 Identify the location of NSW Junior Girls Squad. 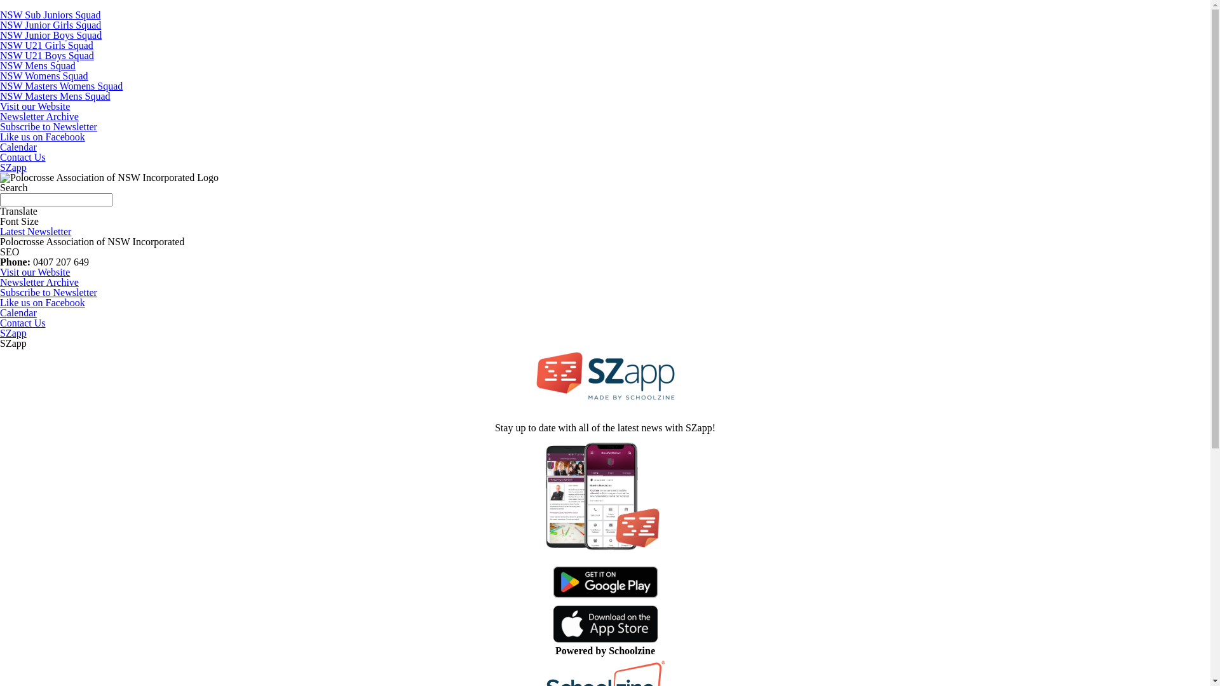
(51, 25).